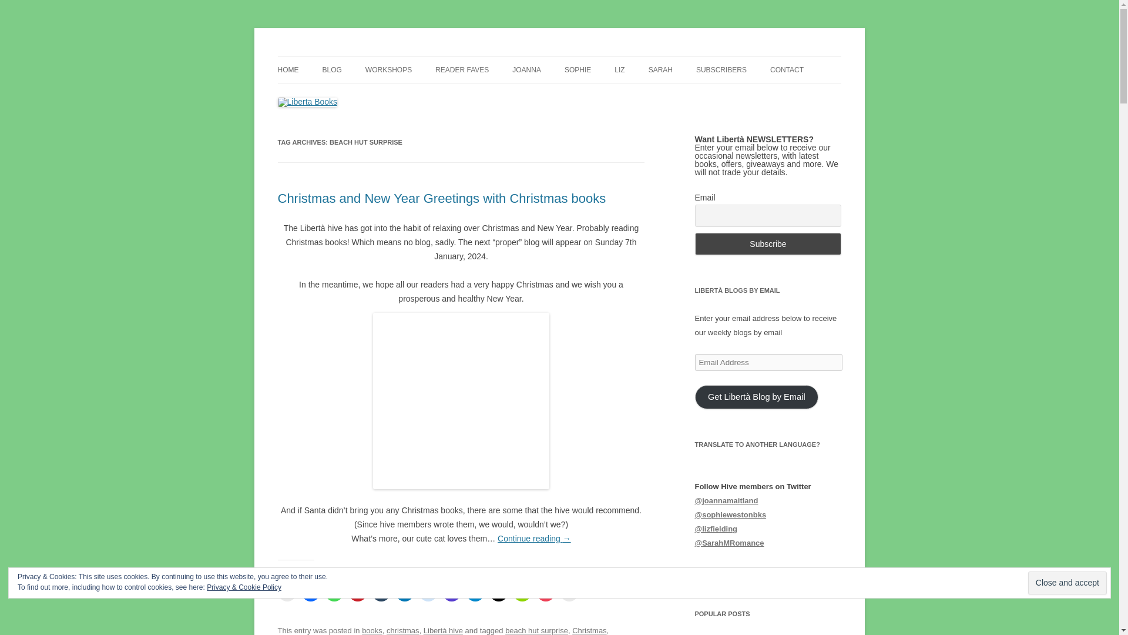  What do you see at coordinates (1067, 583) in the screenshot?
I see `Close and accept` at bounding box center [1067, 583].